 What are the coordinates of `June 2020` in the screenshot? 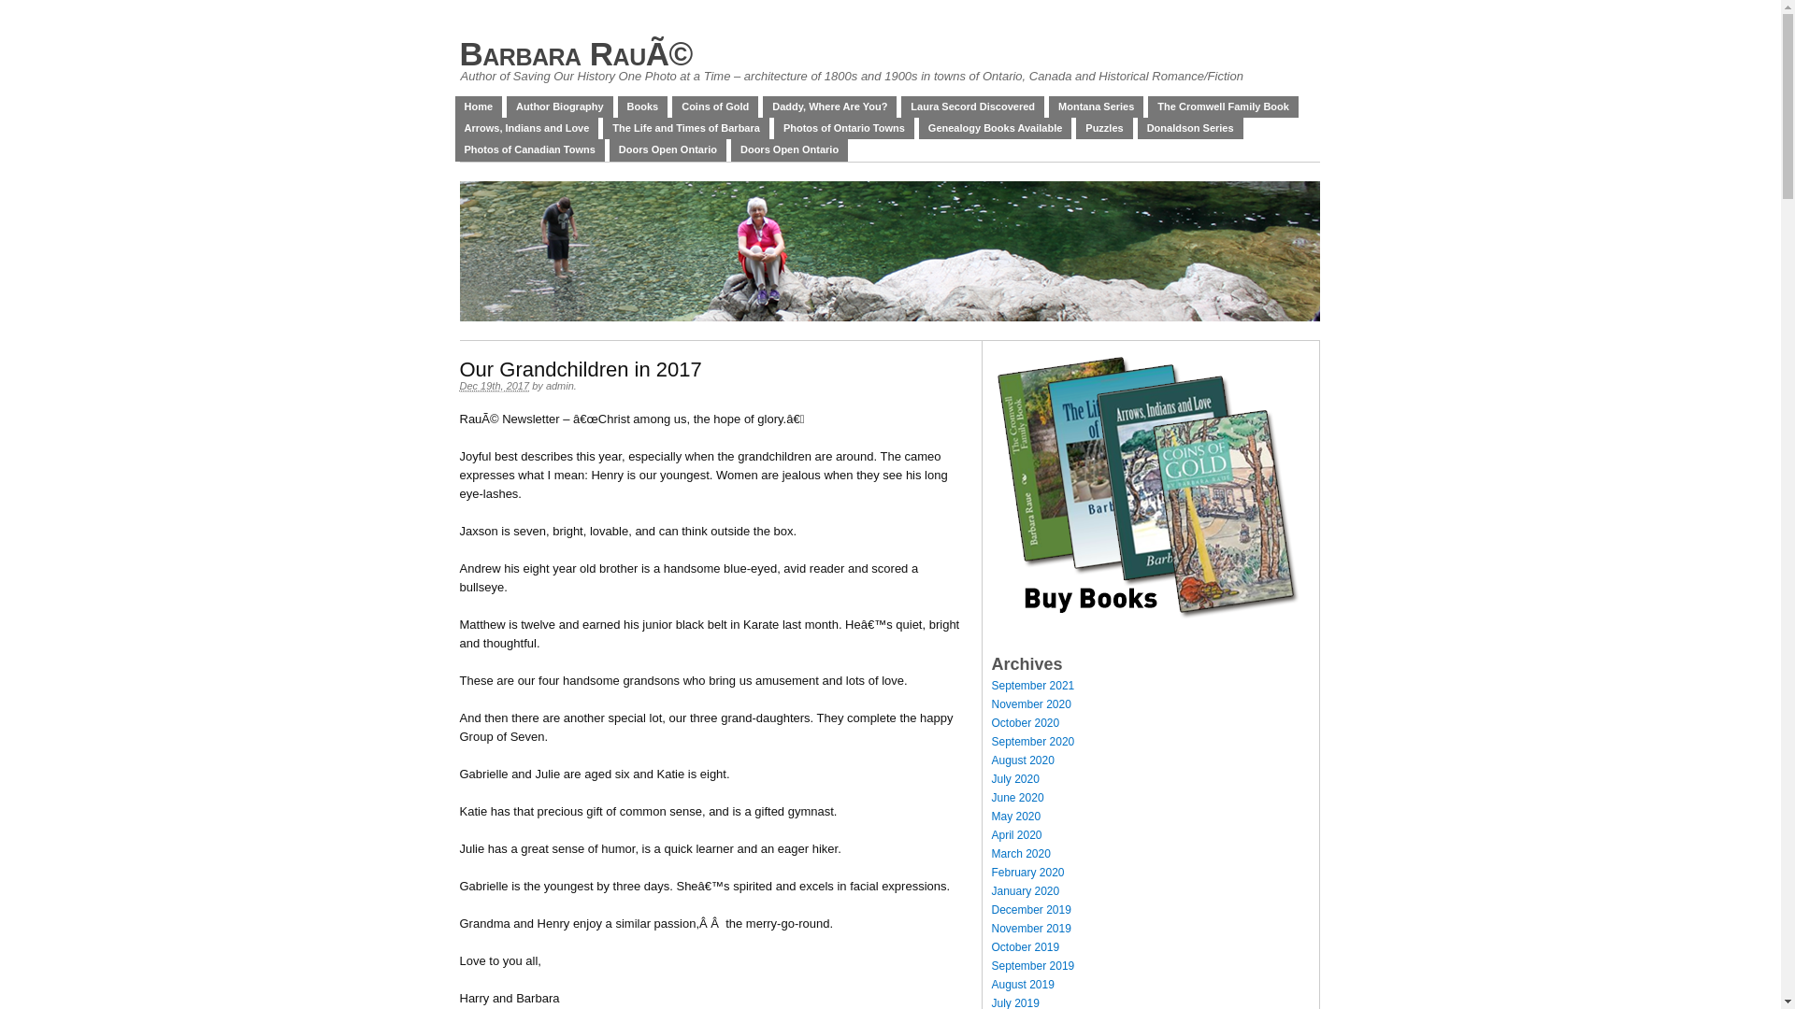 It's located at (1017, 798).